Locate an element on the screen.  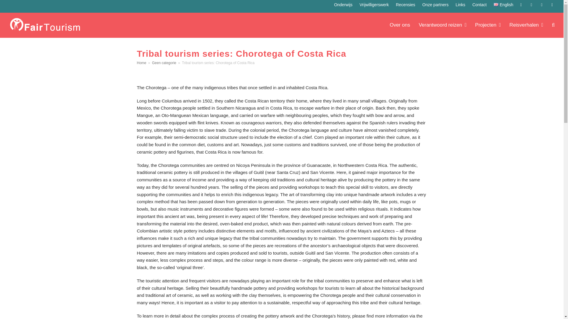
Over ons is located at coordinates (400, 25).